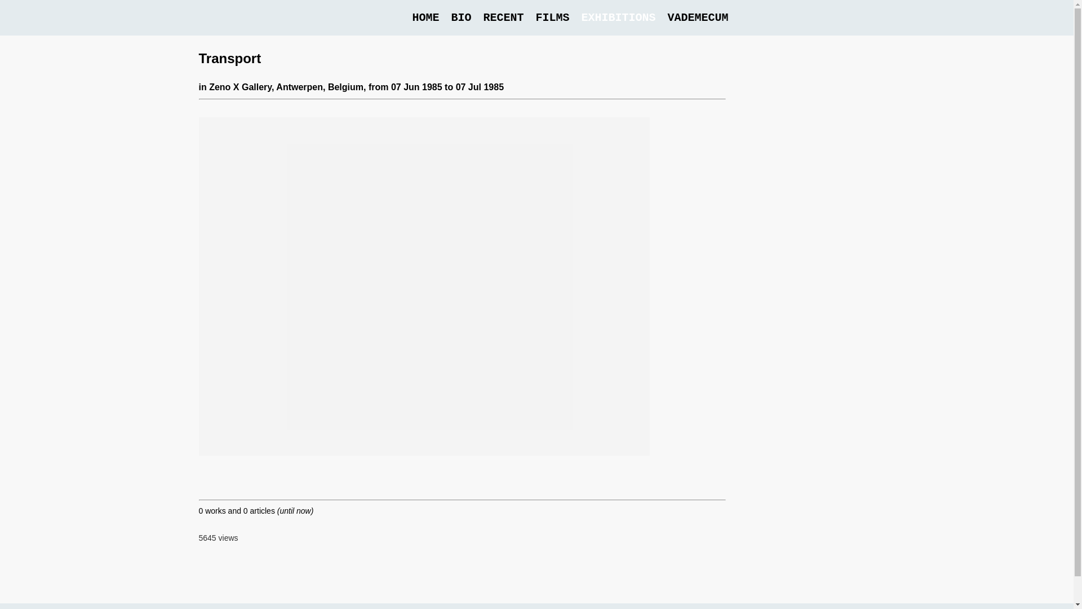  Describe the element at coordinates (552, 18) in the screenshot. I see `FILMS` at that location.